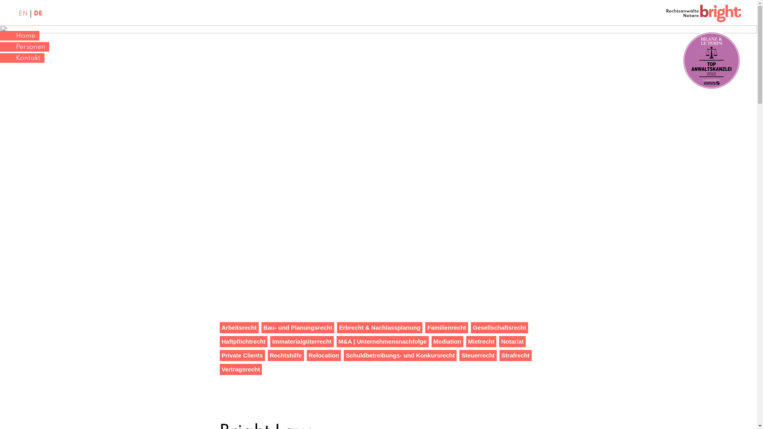 The height and width of the screenshot is (429, 763). What do you see at coordinates (239, 328) in the screenshot?
I see `Arbeitsrecht` at bounding box center [239, 328].